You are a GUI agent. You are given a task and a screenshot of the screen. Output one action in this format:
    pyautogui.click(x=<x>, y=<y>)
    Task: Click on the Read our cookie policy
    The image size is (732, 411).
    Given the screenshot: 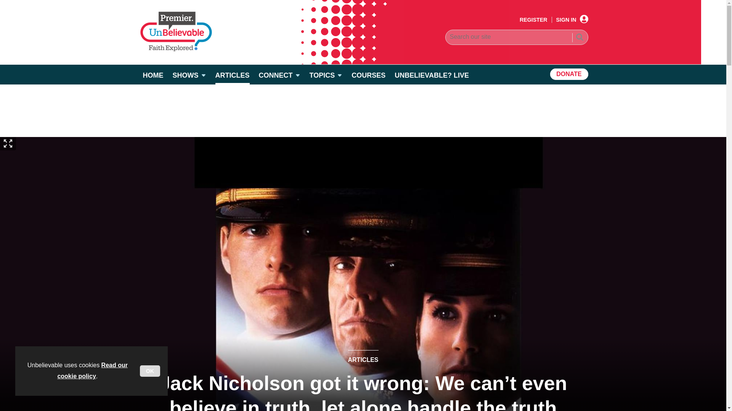 What is the action you would take?
    pyautogui.click(x=92, y=371)
    